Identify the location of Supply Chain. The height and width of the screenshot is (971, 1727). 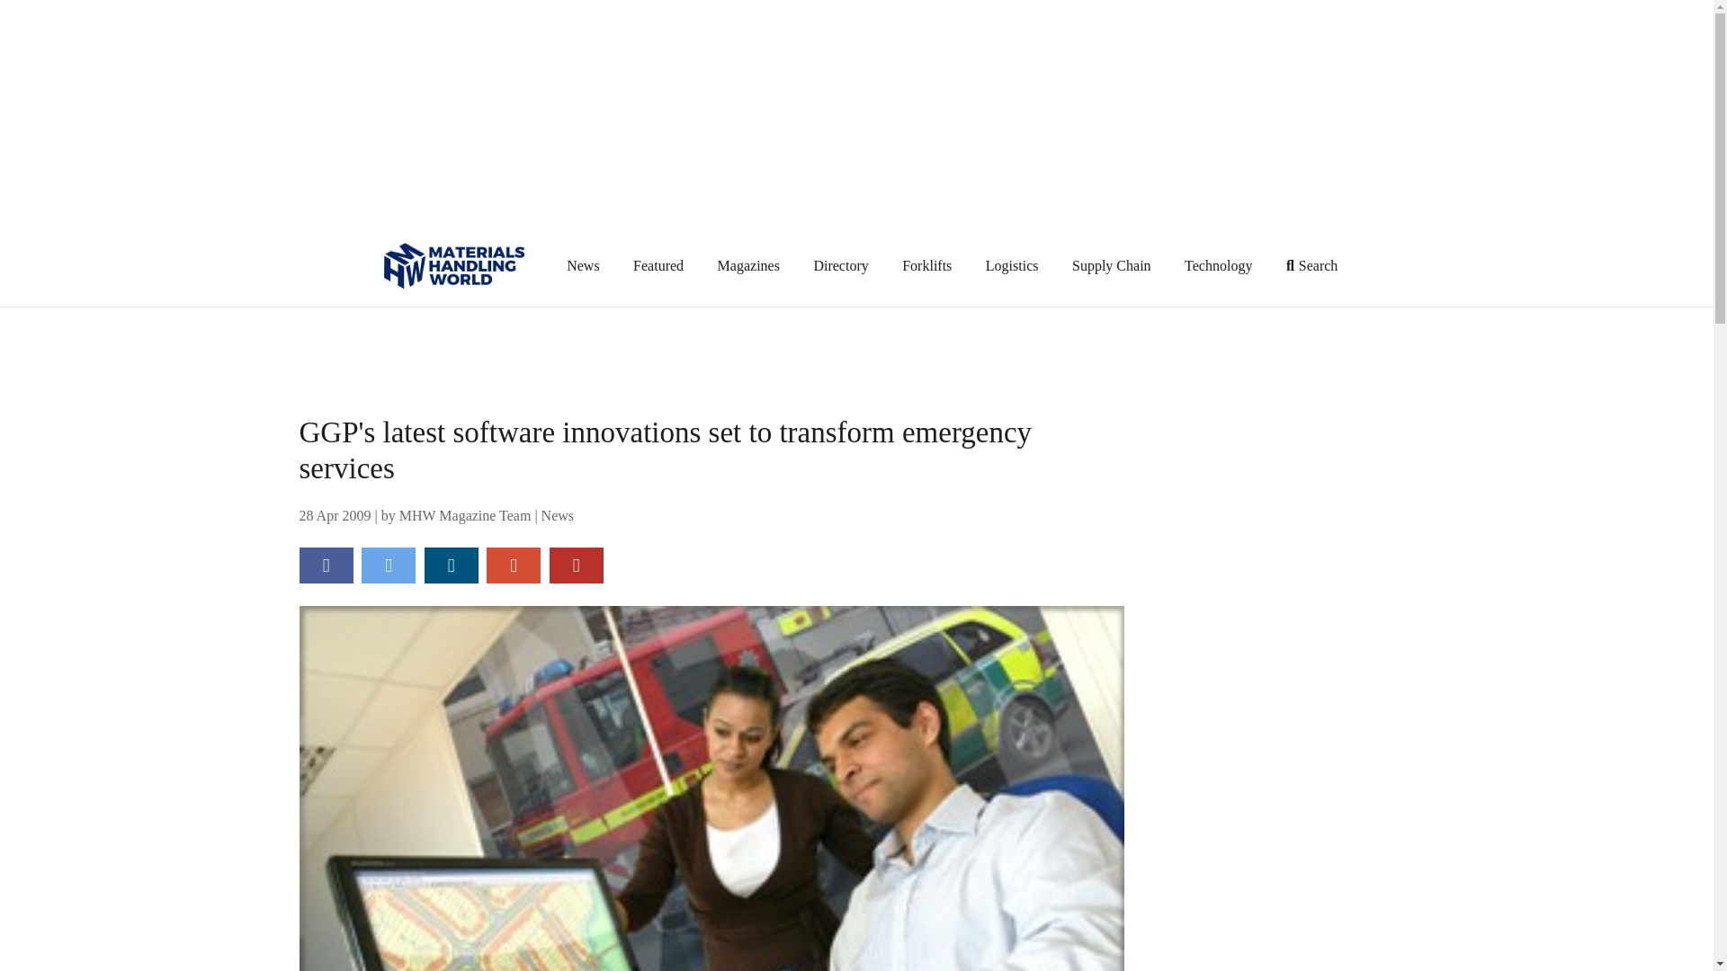
(1112, 264).